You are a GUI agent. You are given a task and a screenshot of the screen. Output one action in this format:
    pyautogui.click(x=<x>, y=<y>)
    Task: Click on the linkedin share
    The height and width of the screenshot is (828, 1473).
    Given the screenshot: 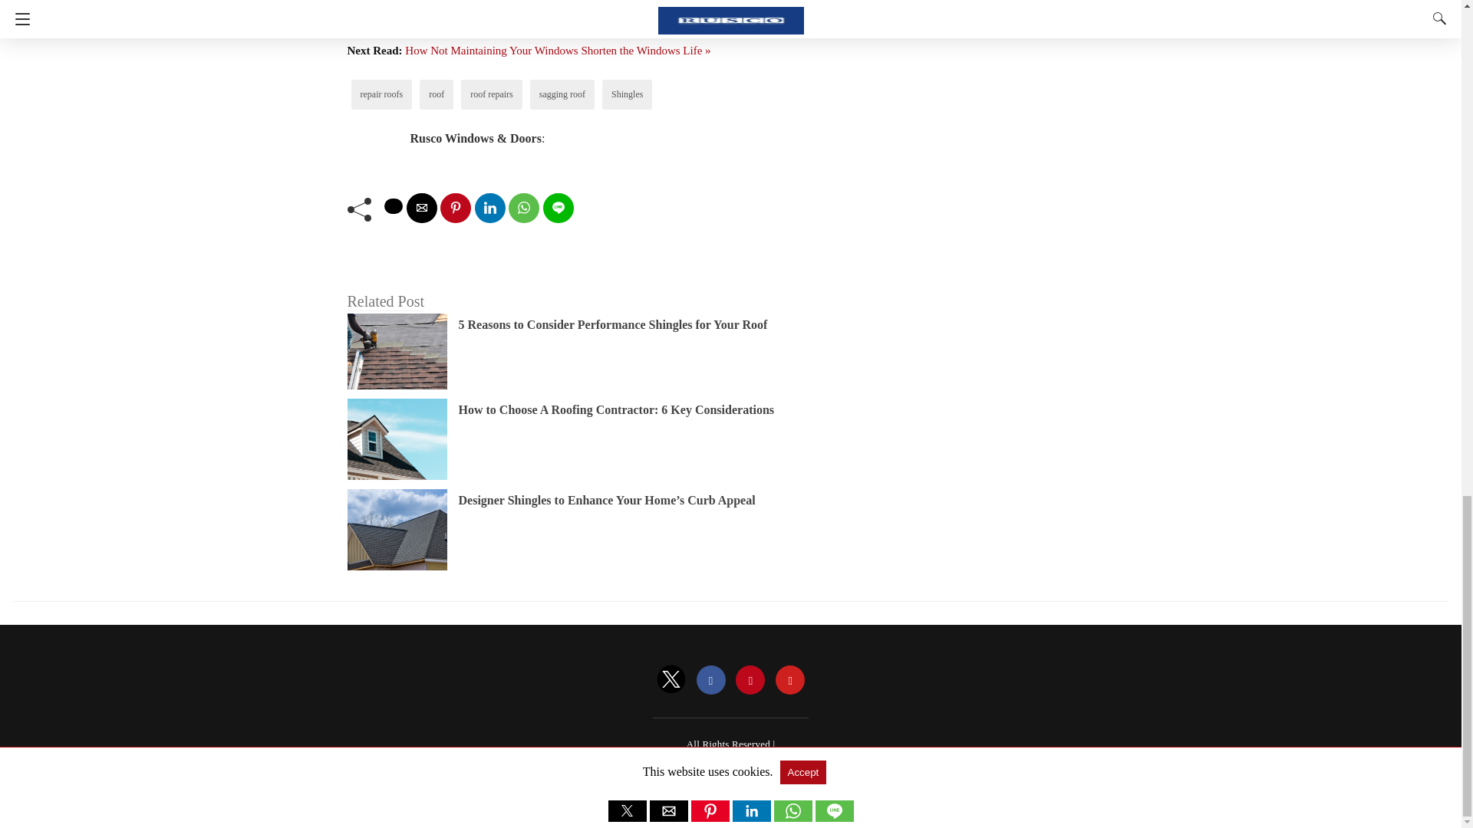 What is the action you would take?
    pyautogui.click(x=489, y=207)
    